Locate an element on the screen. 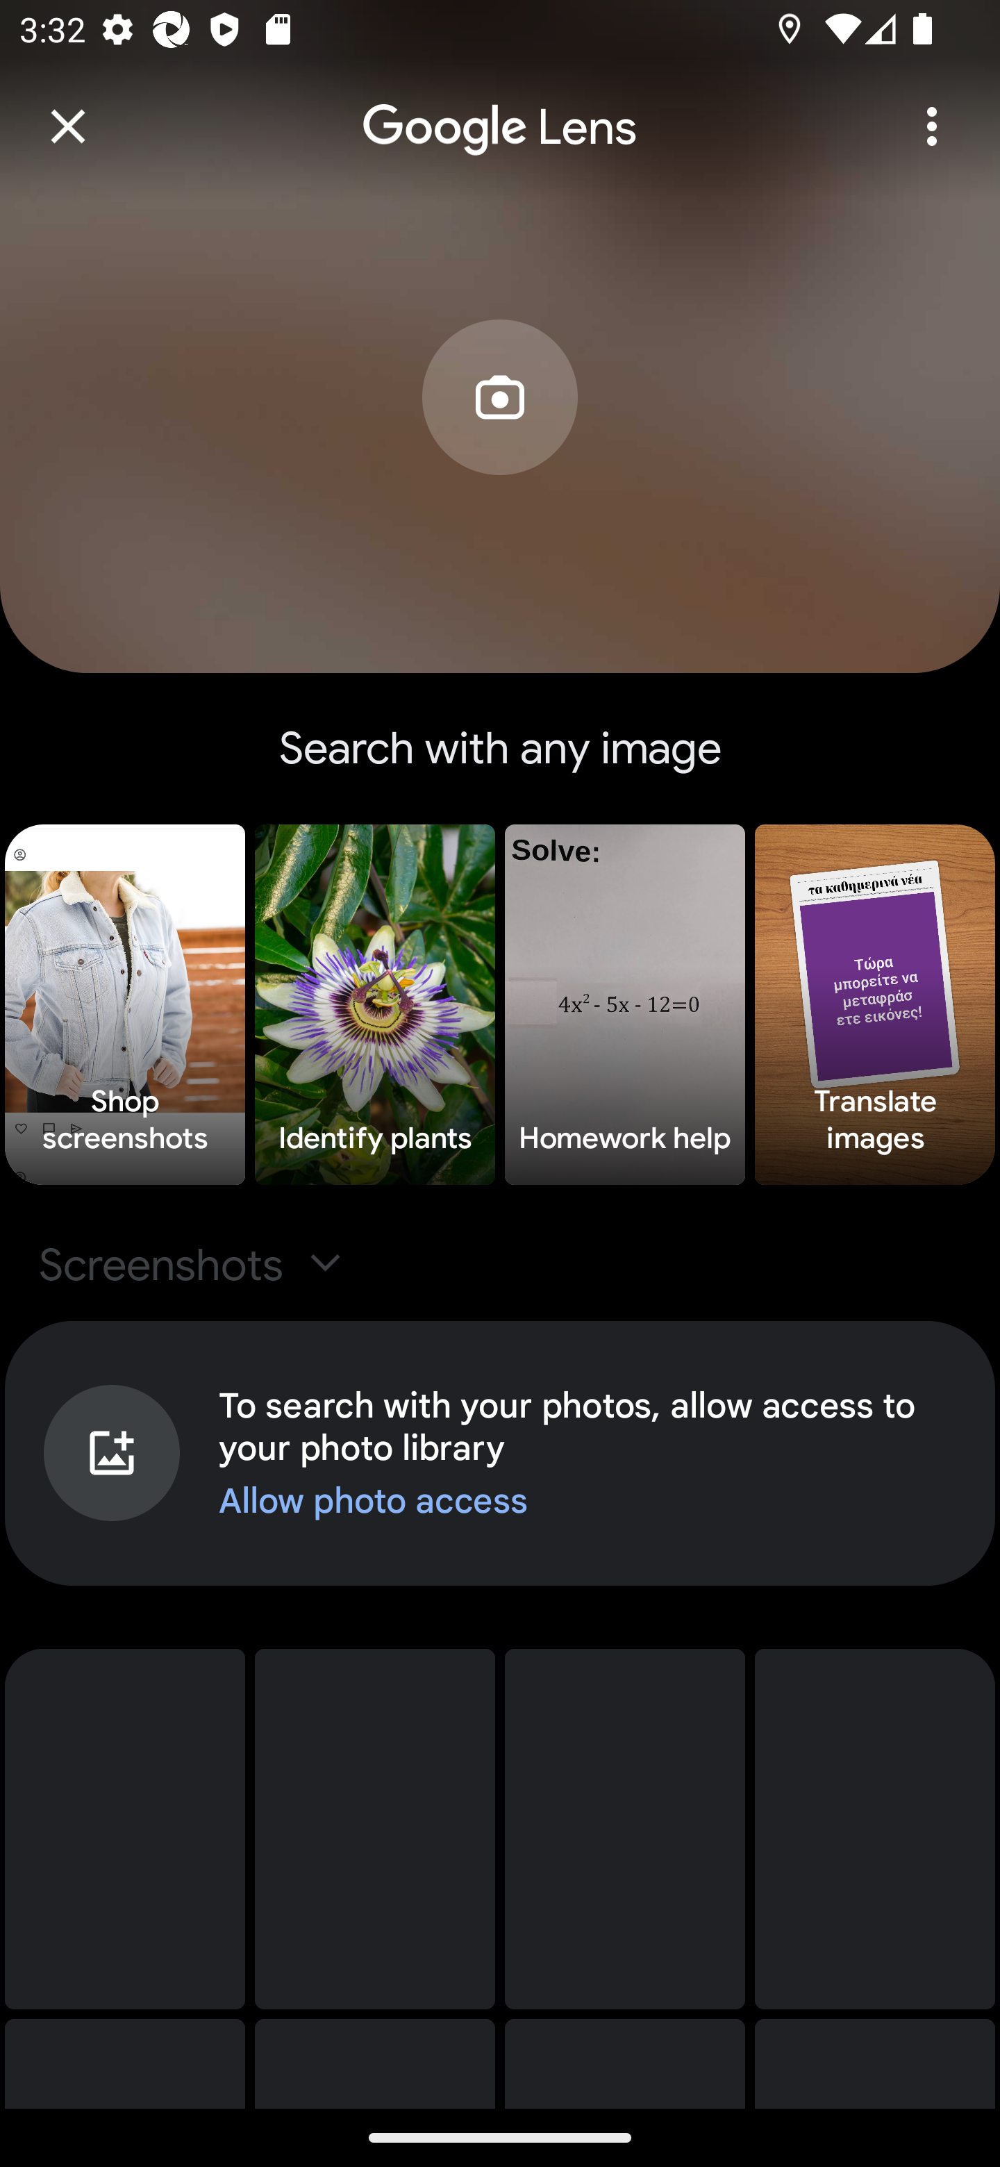 This screenshot has height=2167, width=1000. Search with your camera is located at coordinates (500, 438).